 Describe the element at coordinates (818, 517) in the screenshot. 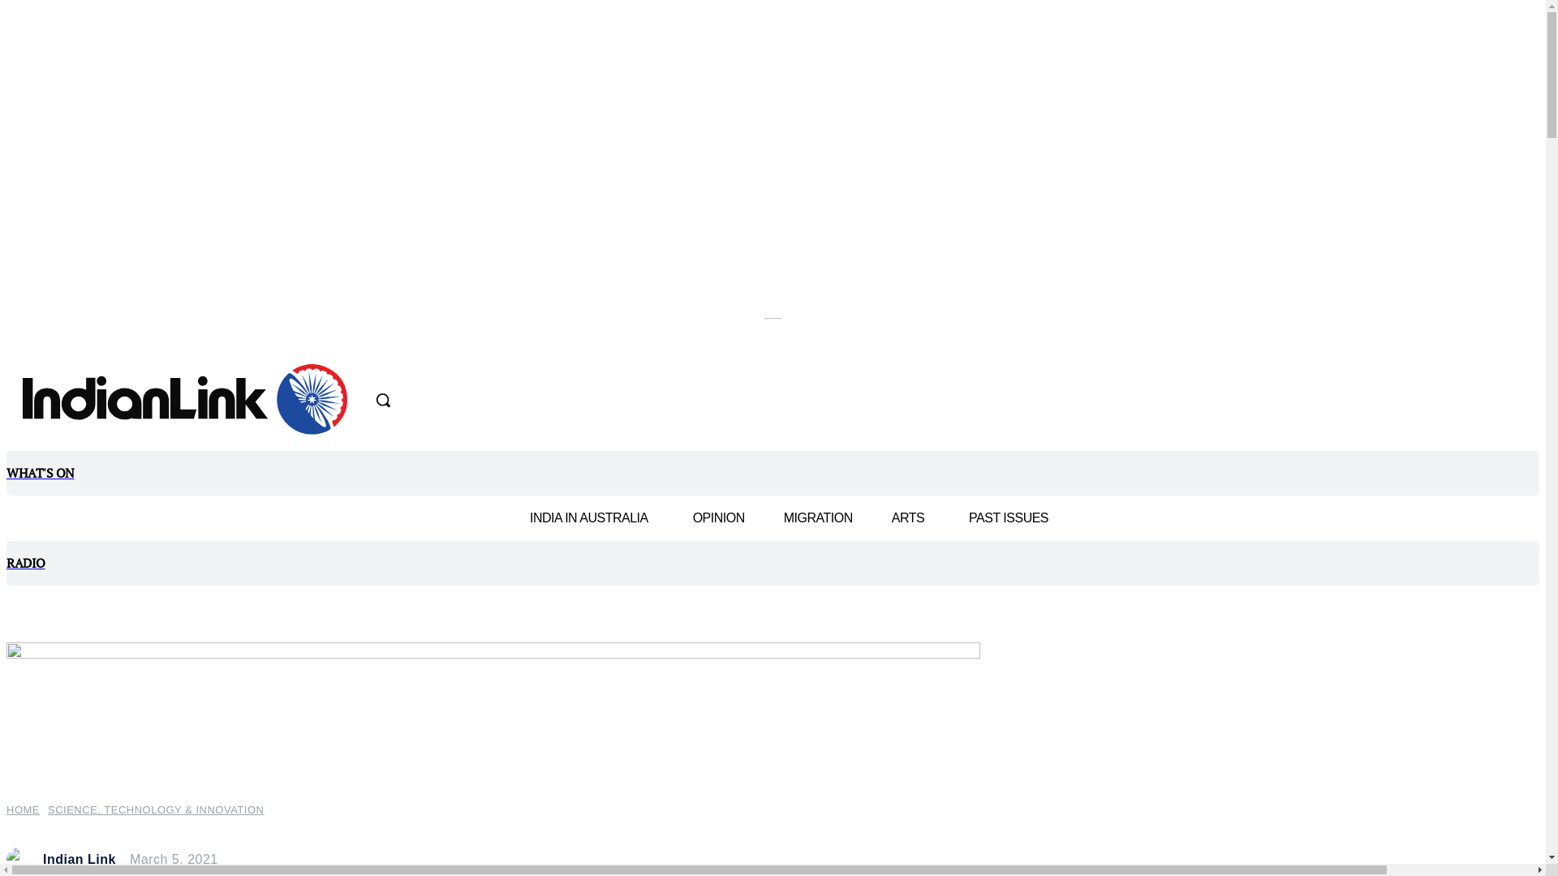

I see `MIGRATION` at that location.